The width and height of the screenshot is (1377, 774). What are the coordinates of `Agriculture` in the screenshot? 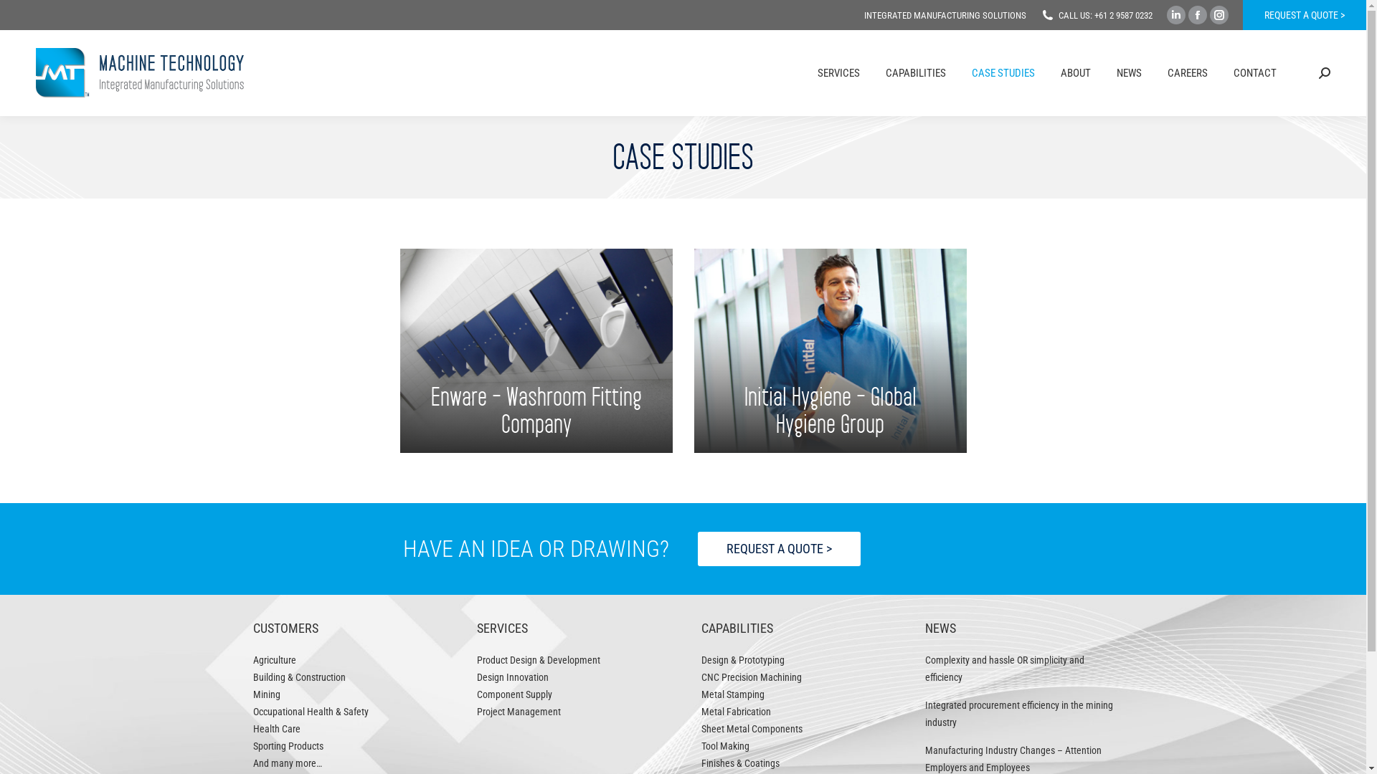 It's located at (274, 660).